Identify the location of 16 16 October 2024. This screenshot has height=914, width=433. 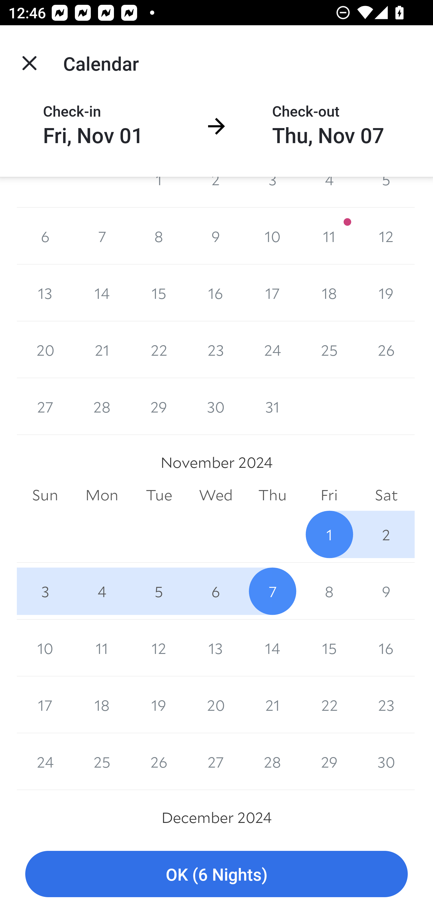
(216, 293).